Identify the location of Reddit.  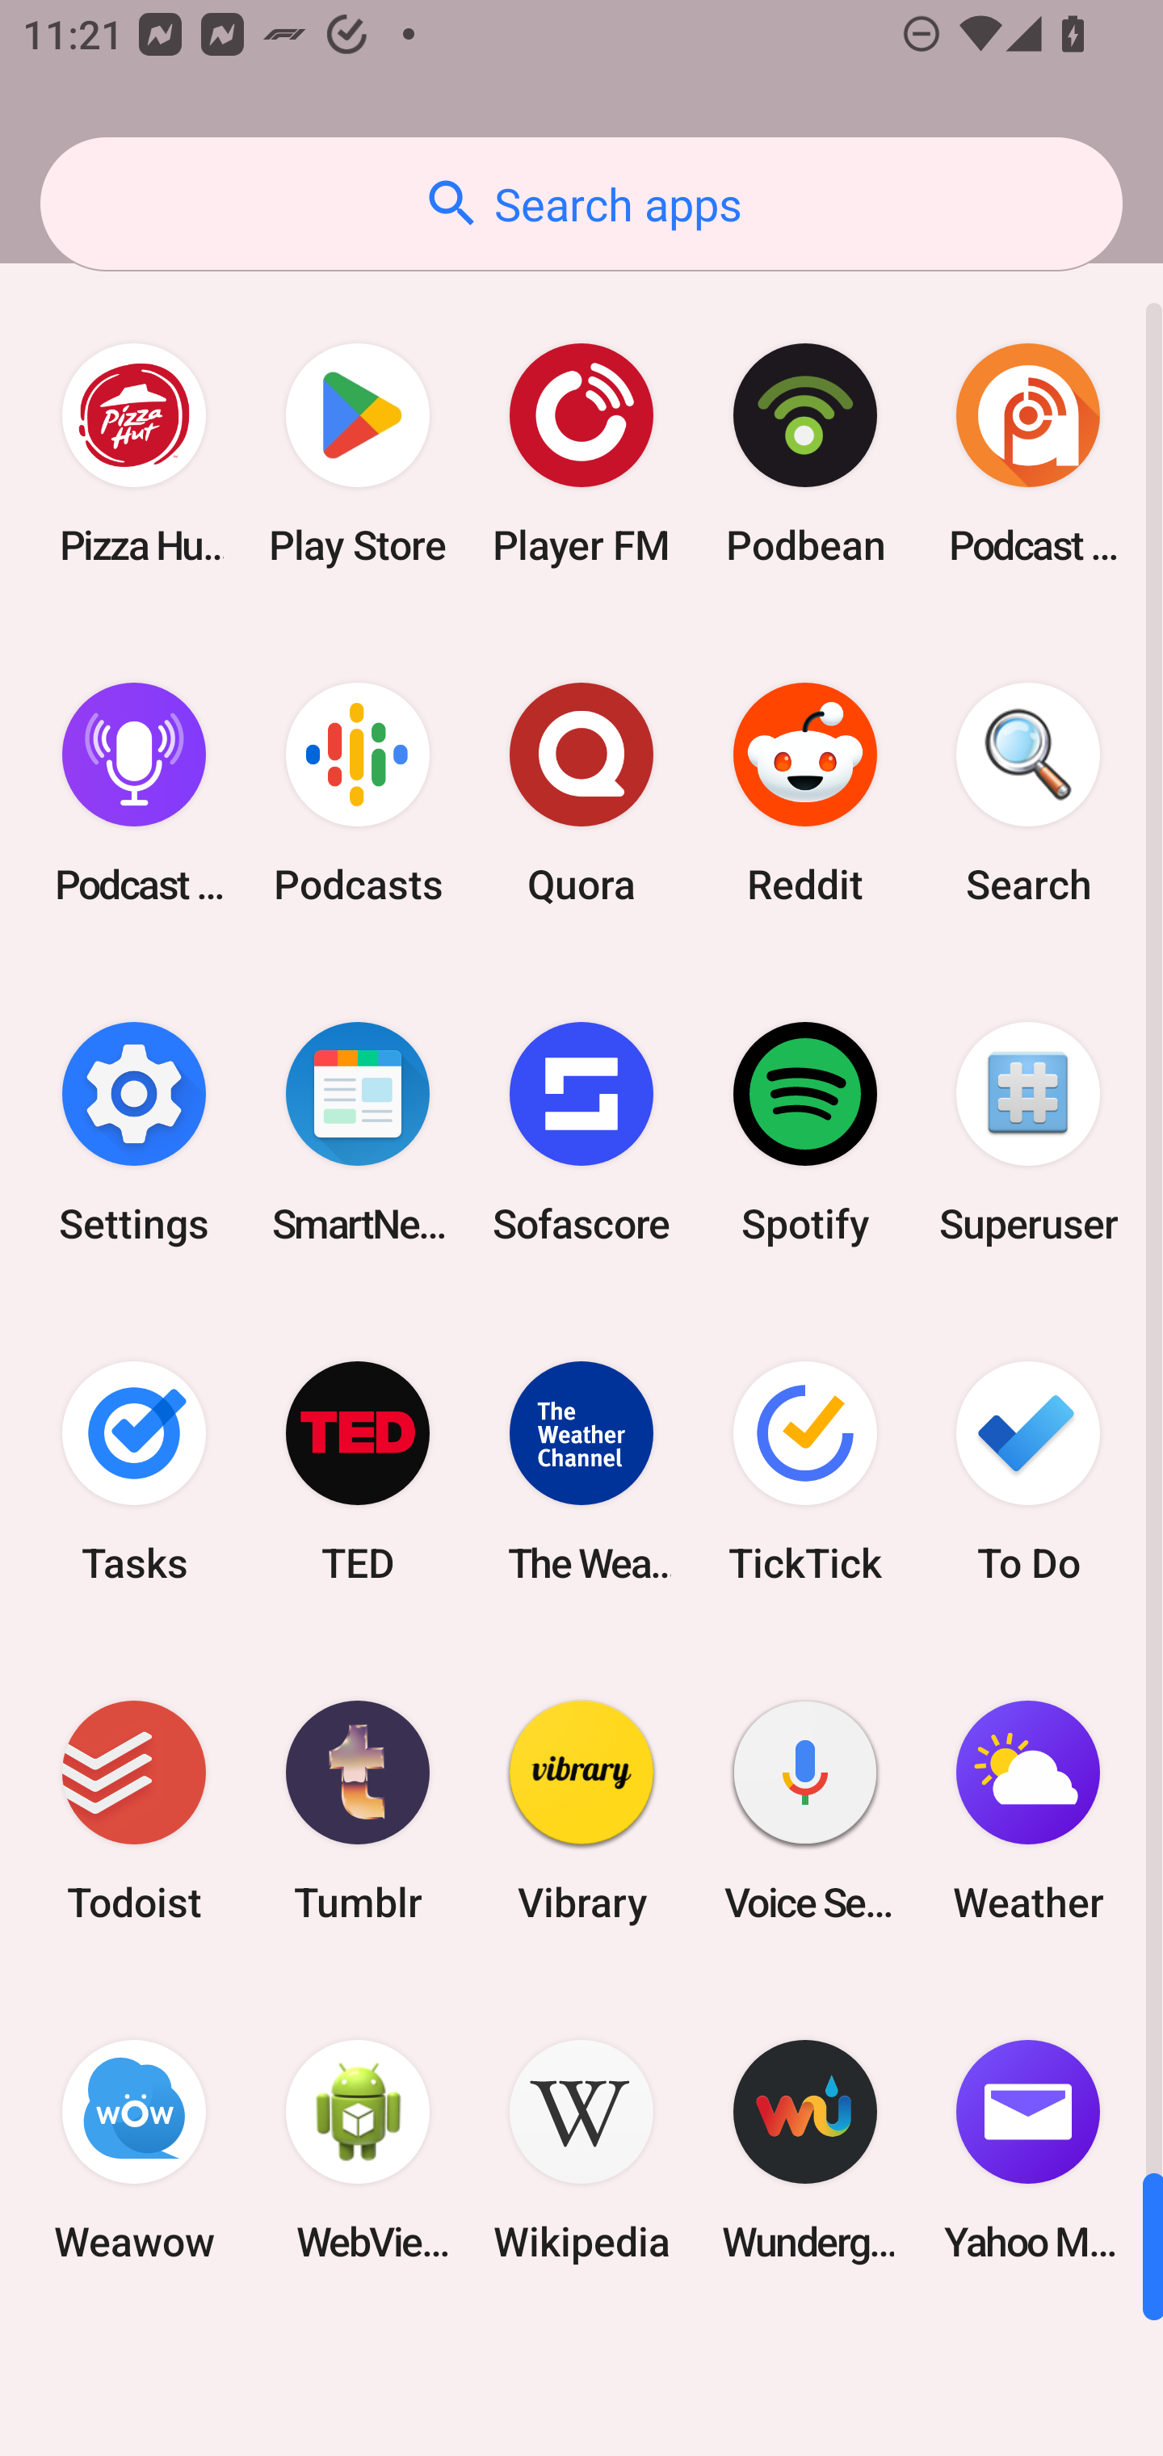
(804, 793).